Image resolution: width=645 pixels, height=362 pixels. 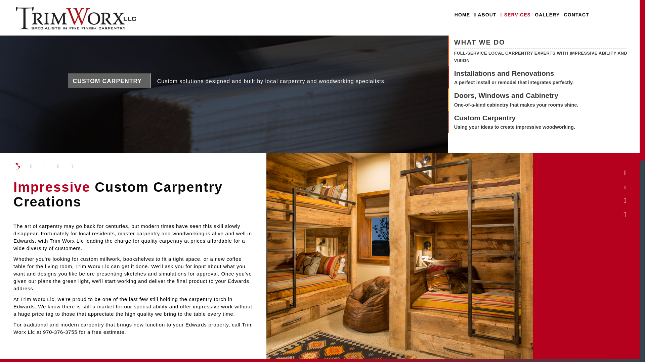 What do you see at coordinates (462, 15) in the screenshot?
I see `HOME` at bounding box center [462, 15].